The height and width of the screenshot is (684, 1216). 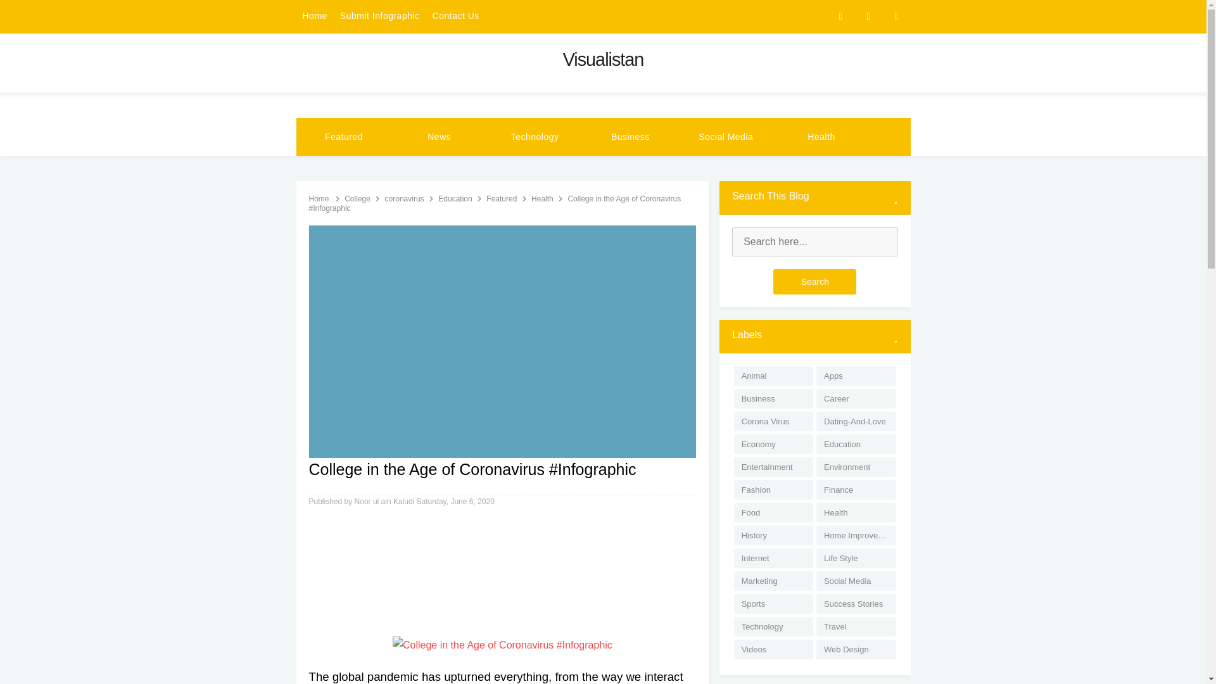 I want to click on Visualistan, so click(x=603, y=60).